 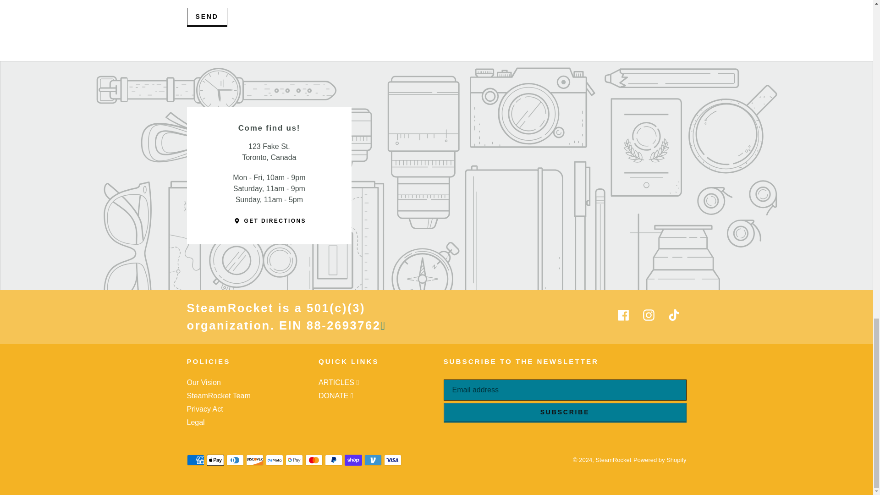 I want to click on Tiktok, so click(x=674, y=315).